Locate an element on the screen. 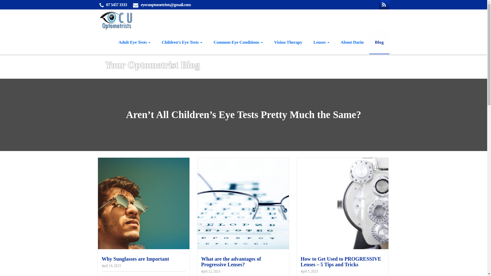 The width and height of the screenshot is (491, 276). Common Eye Conditions is located at coordinates (238, 42).